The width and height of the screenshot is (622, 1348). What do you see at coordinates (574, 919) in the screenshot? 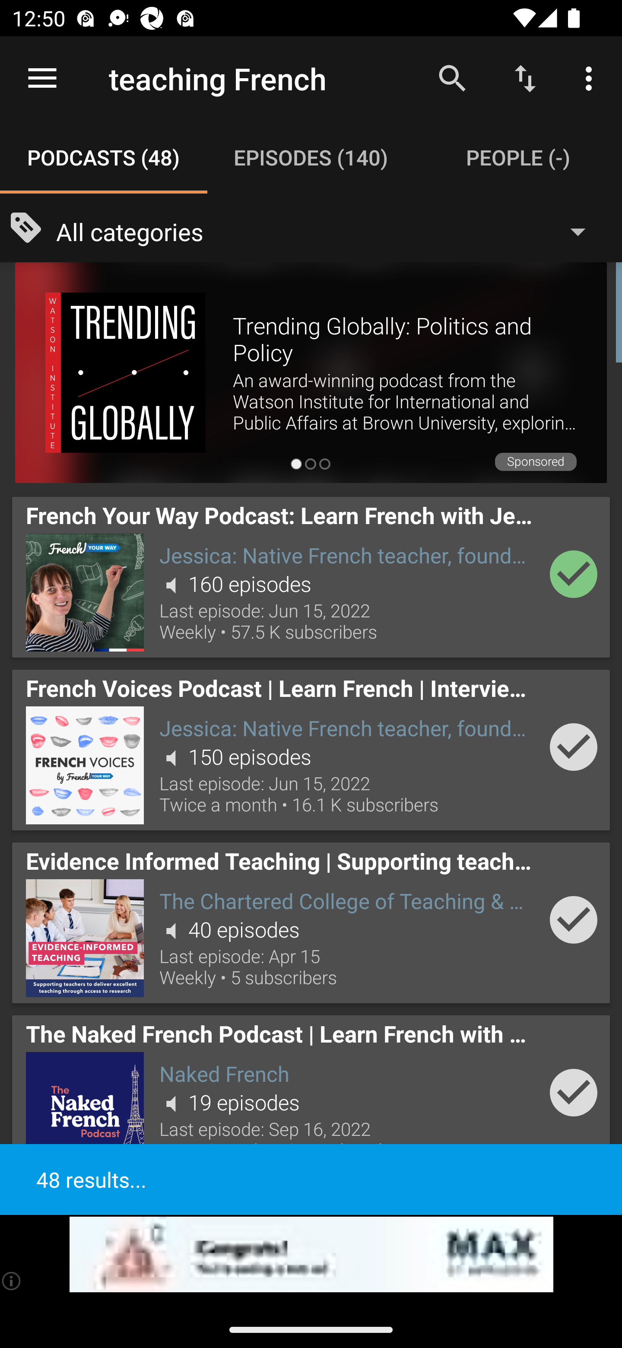
I see `Add` at bounding box center [574, 919].